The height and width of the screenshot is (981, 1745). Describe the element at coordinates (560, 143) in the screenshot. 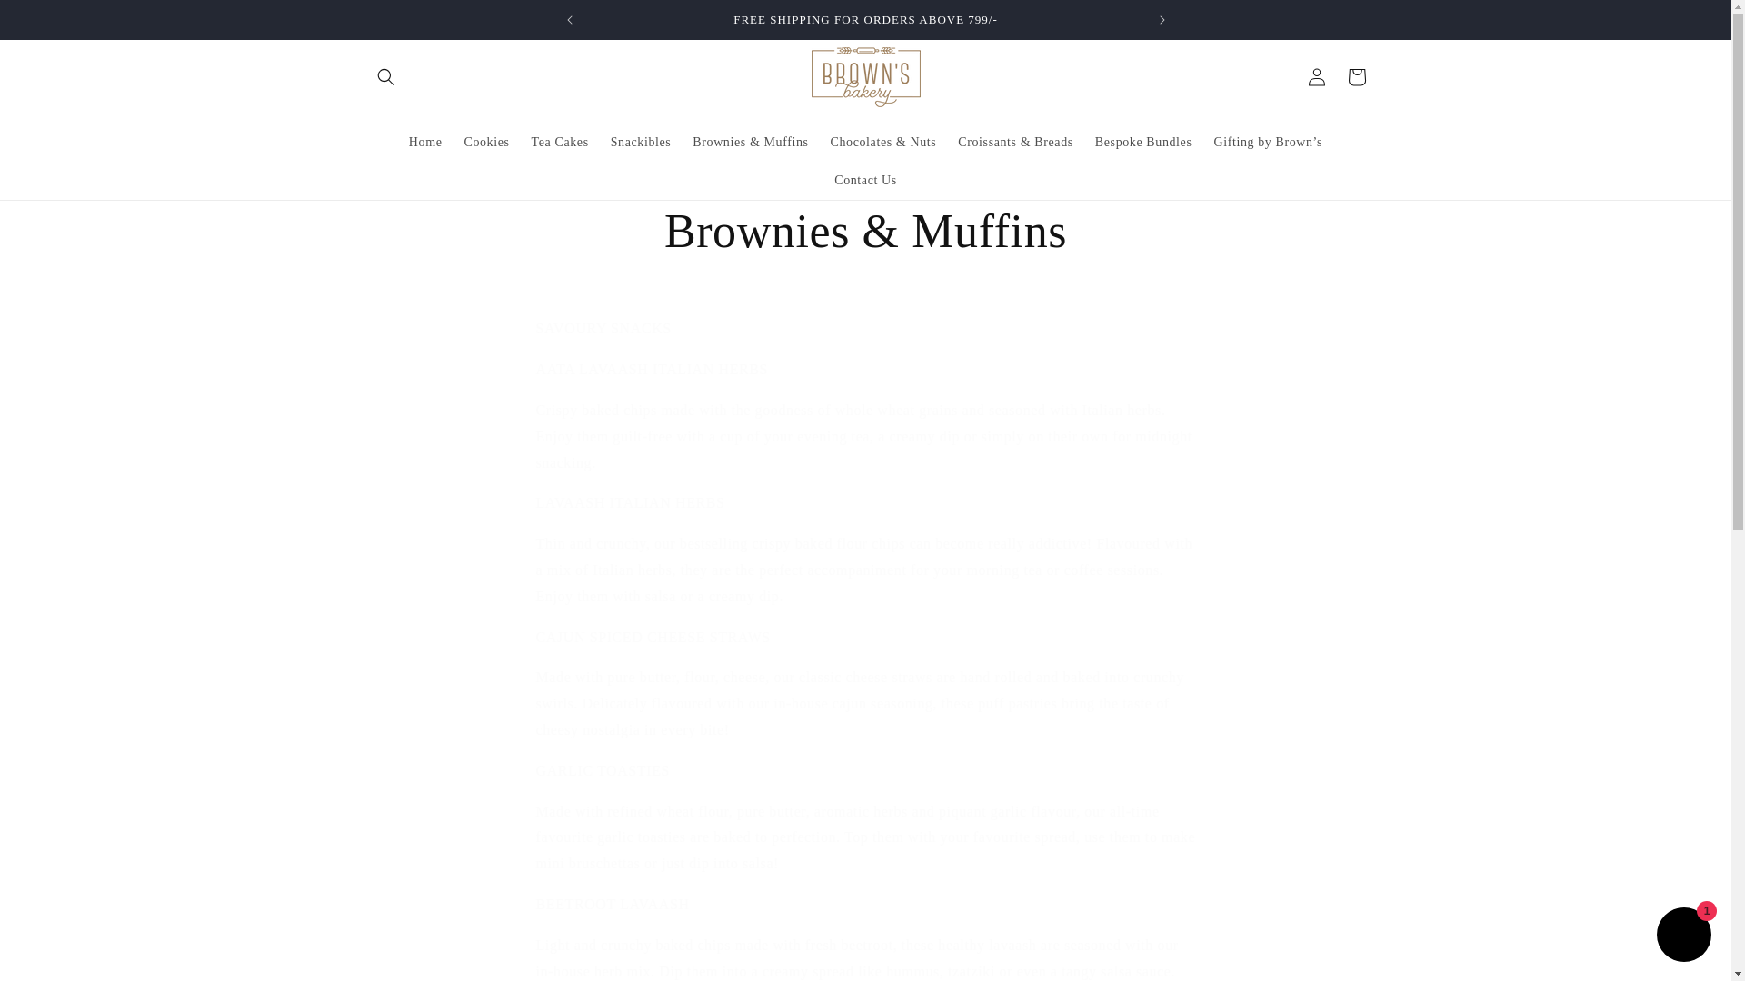

I see `Tea Cakes` at that location.